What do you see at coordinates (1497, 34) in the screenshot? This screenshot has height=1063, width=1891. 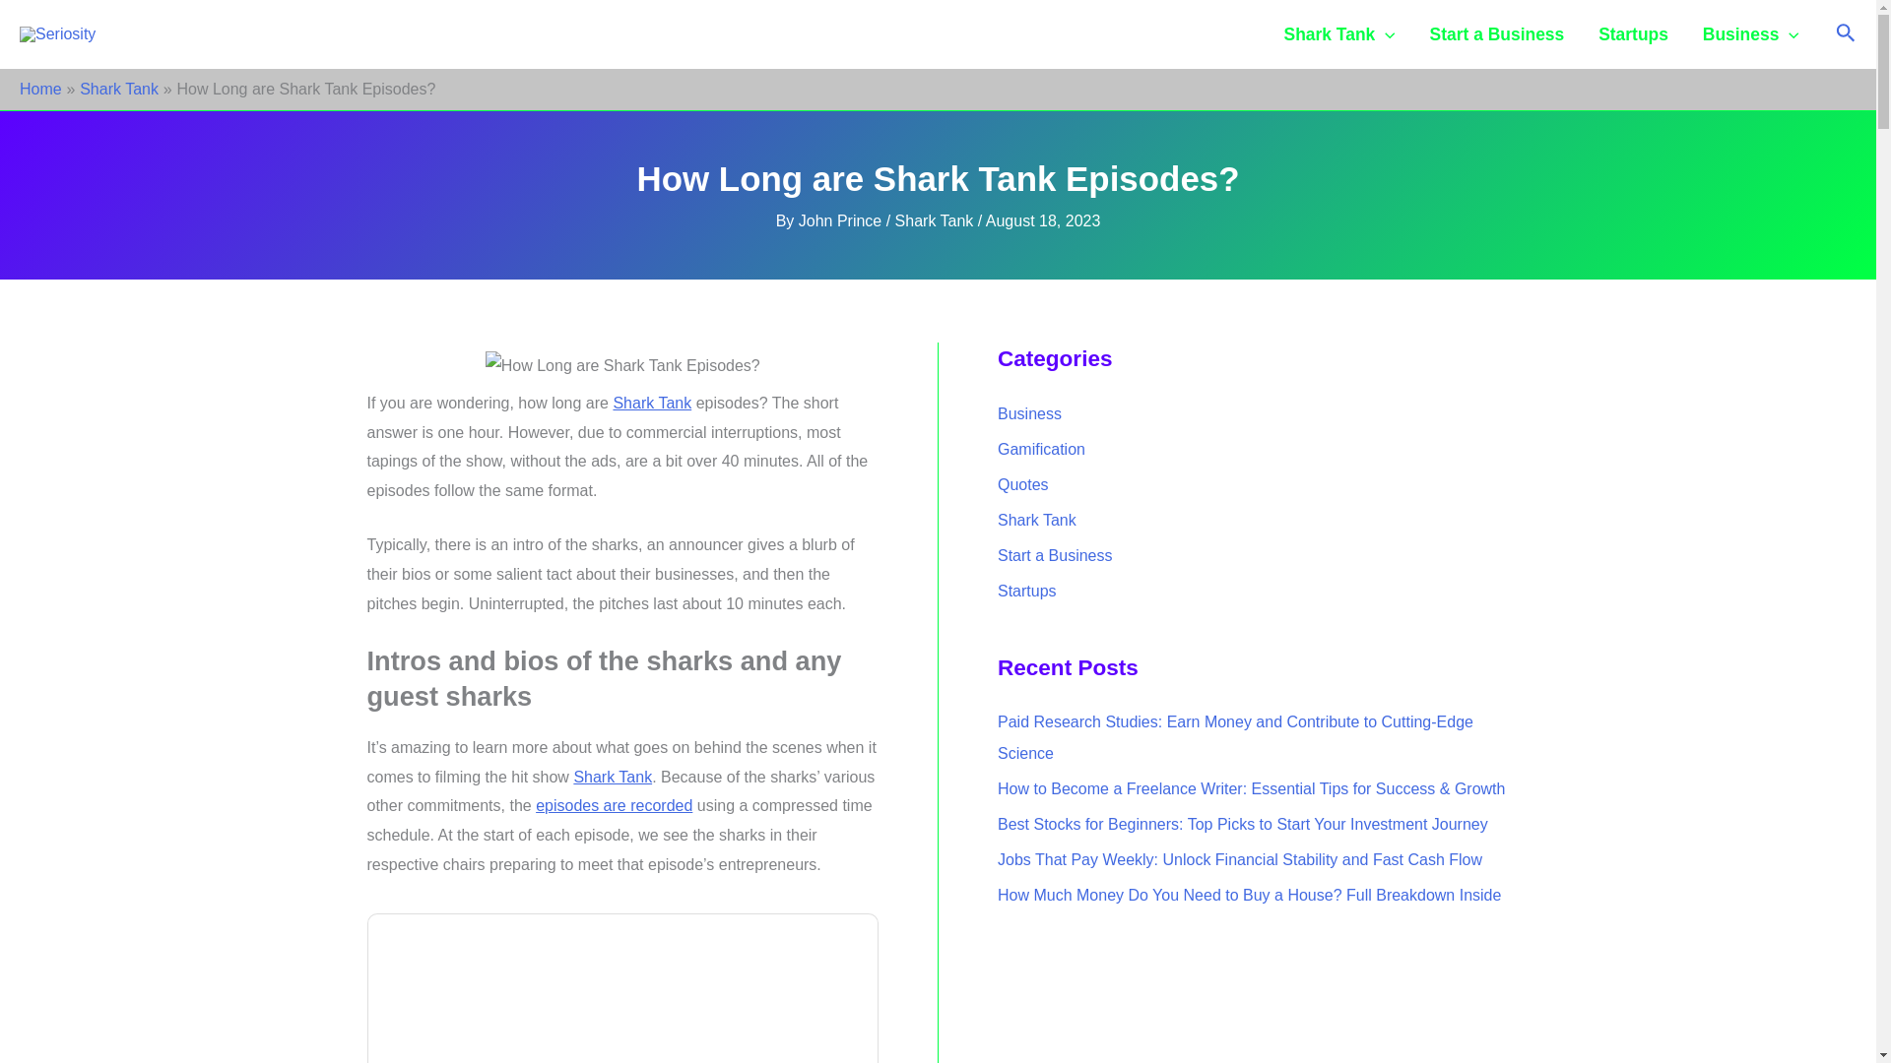 I see `Start a Business` at bounding box center [1497, 34].